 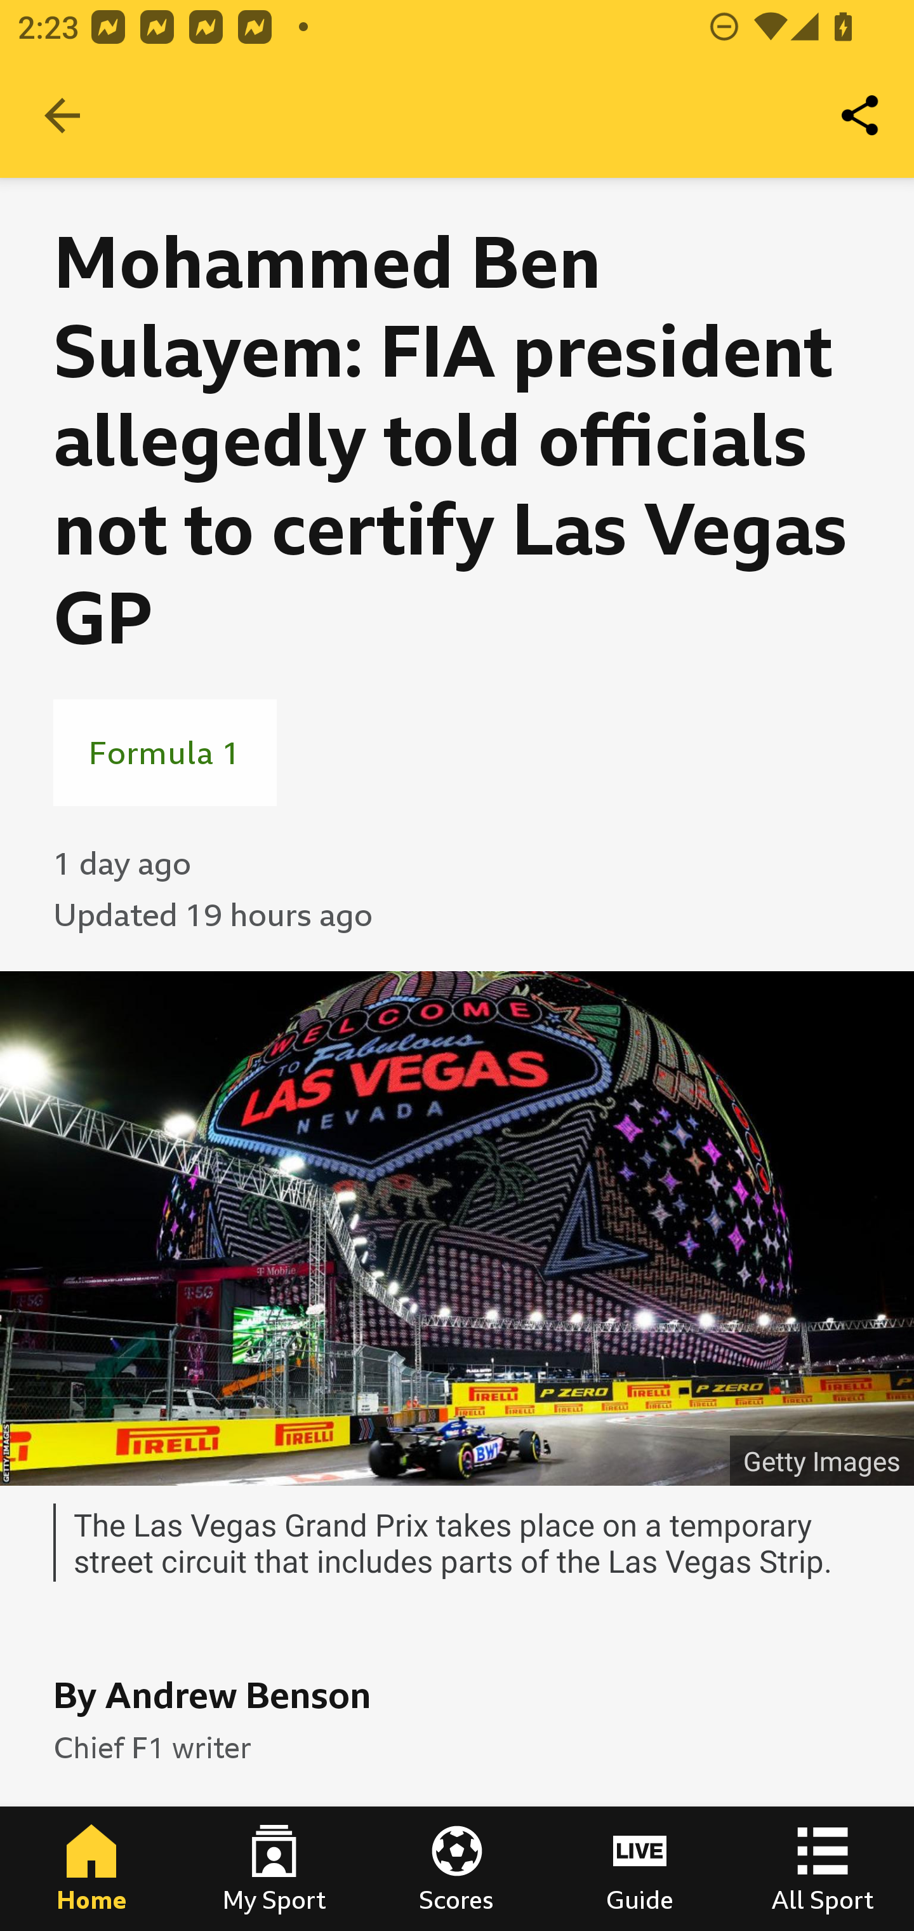 I want to click on All Sport, so click(x=823, y=1869).